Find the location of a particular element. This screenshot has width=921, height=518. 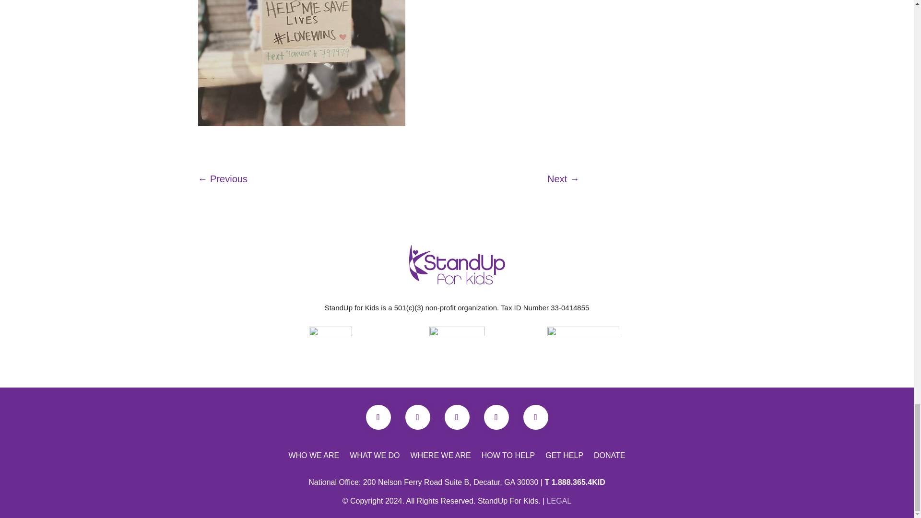

Follow on Youtube is located at coordinates (456, 417).